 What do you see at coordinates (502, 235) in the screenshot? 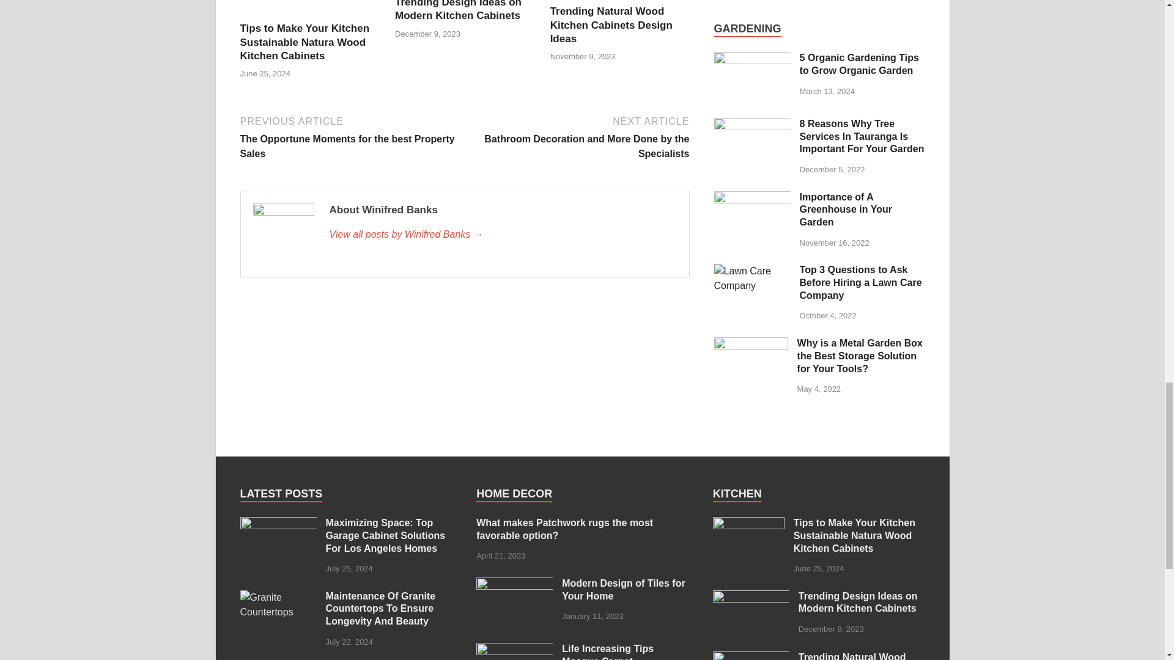
I see `Winifred Banks` at bounding box center [502, 235].